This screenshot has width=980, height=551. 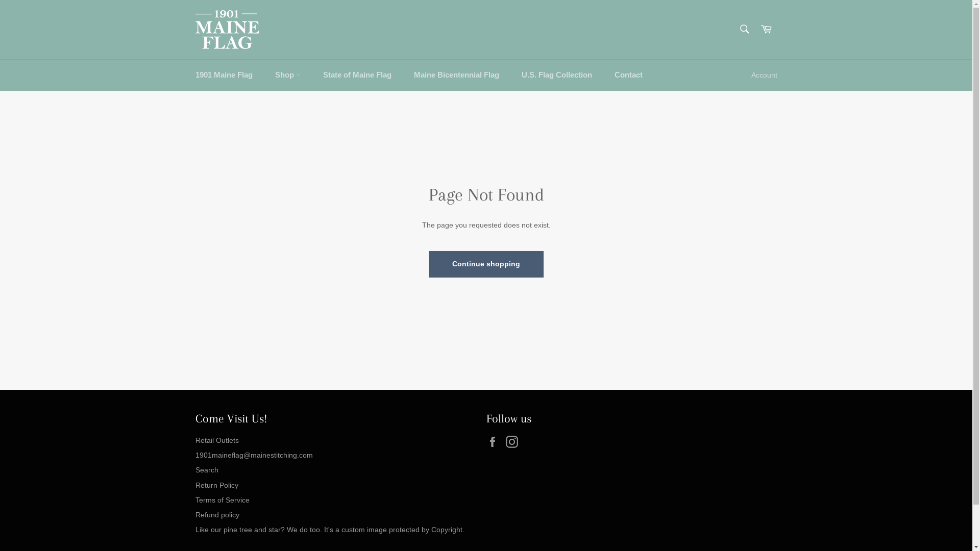 What do you see at coordinates (557, 76) in the screenshot?
I see `U.S. Flag Collection` at bounding box center [557, 76].